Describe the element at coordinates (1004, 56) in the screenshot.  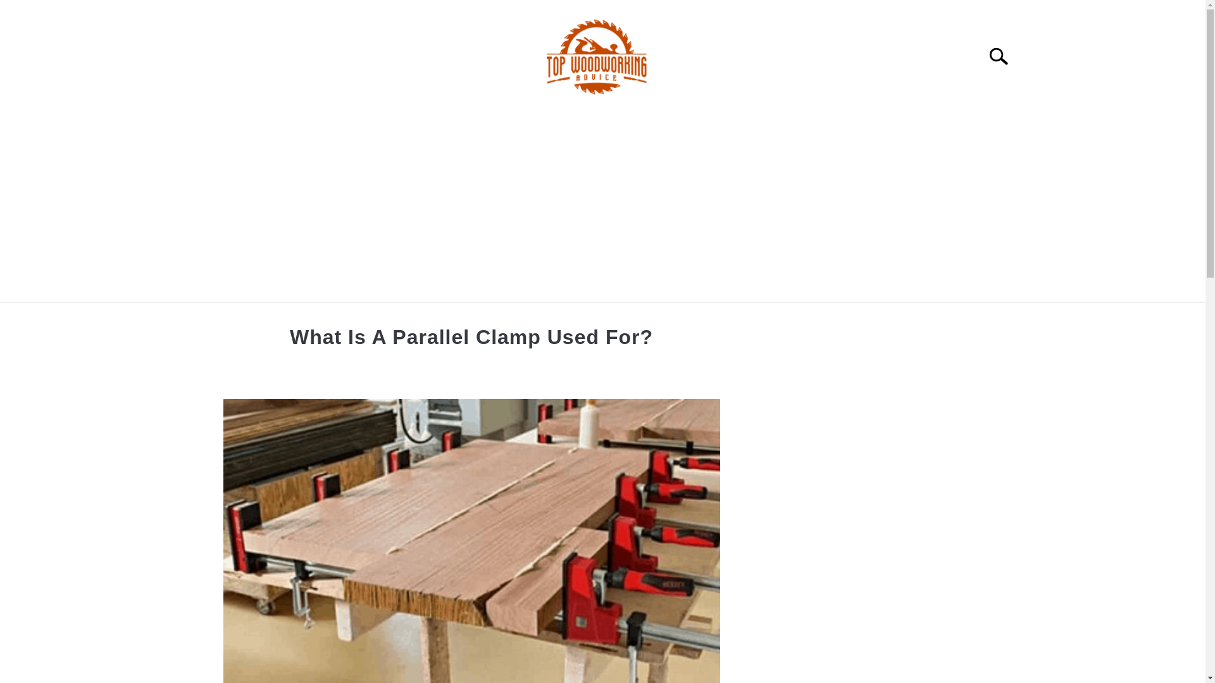
I see `Search` at that location.